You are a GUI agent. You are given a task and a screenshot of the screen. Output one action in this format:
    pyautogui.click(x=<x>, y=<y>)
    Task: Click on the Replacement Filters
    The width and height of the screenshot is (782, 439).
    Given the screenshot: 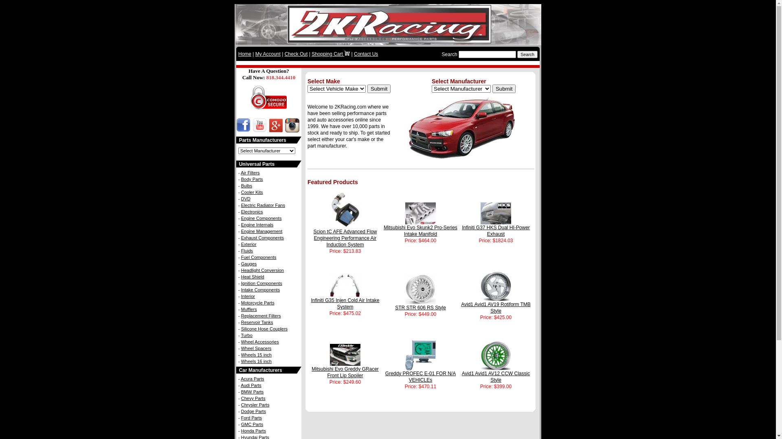 What is the action you would take?
    pyautogui.click(x=261, y=316)
    